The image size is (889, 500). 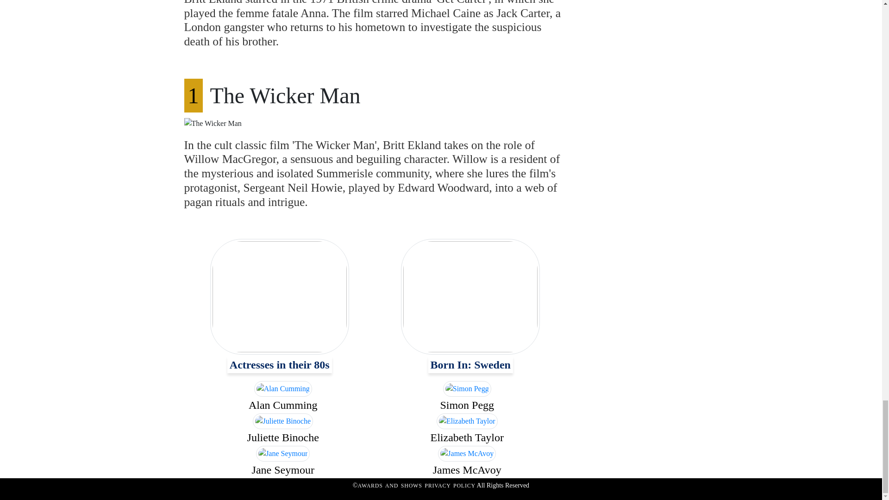 I want to click on AWARDS AND SHOWS, so click(x=391, y=486).